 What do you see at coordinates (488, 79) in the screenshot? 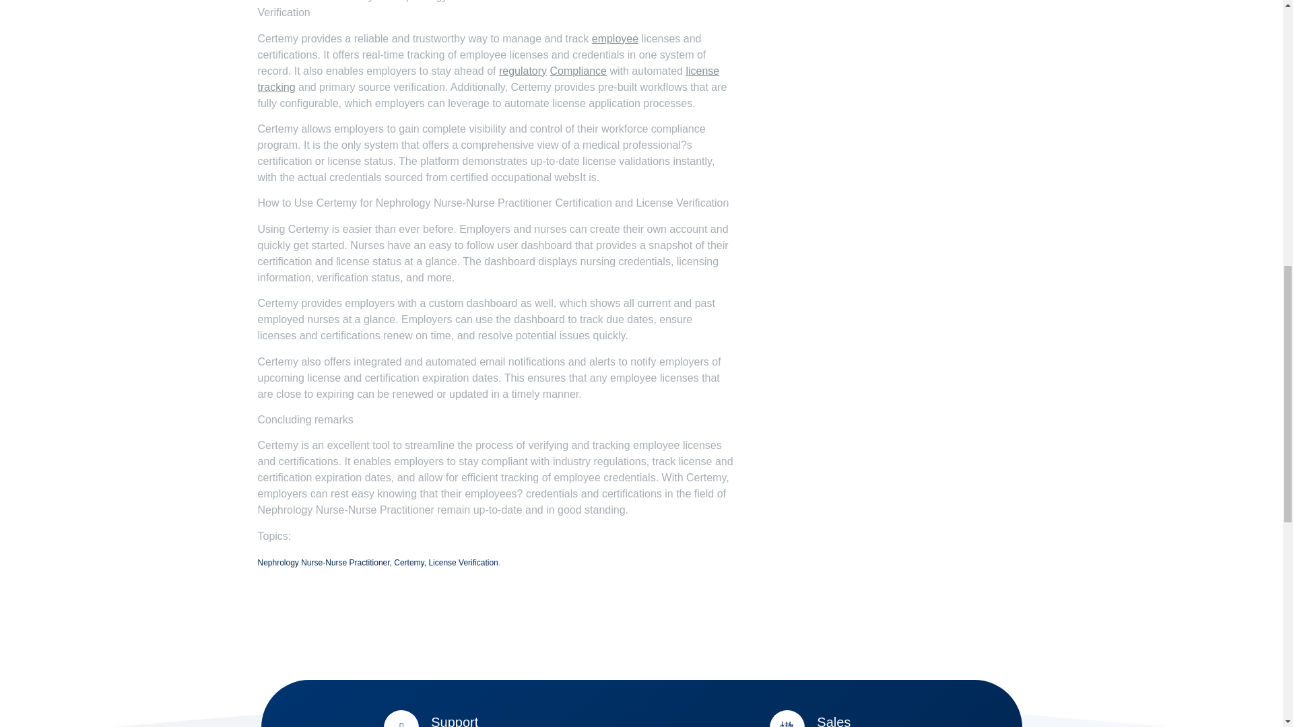
I see `license tracking` at bounding box center [488, 79].